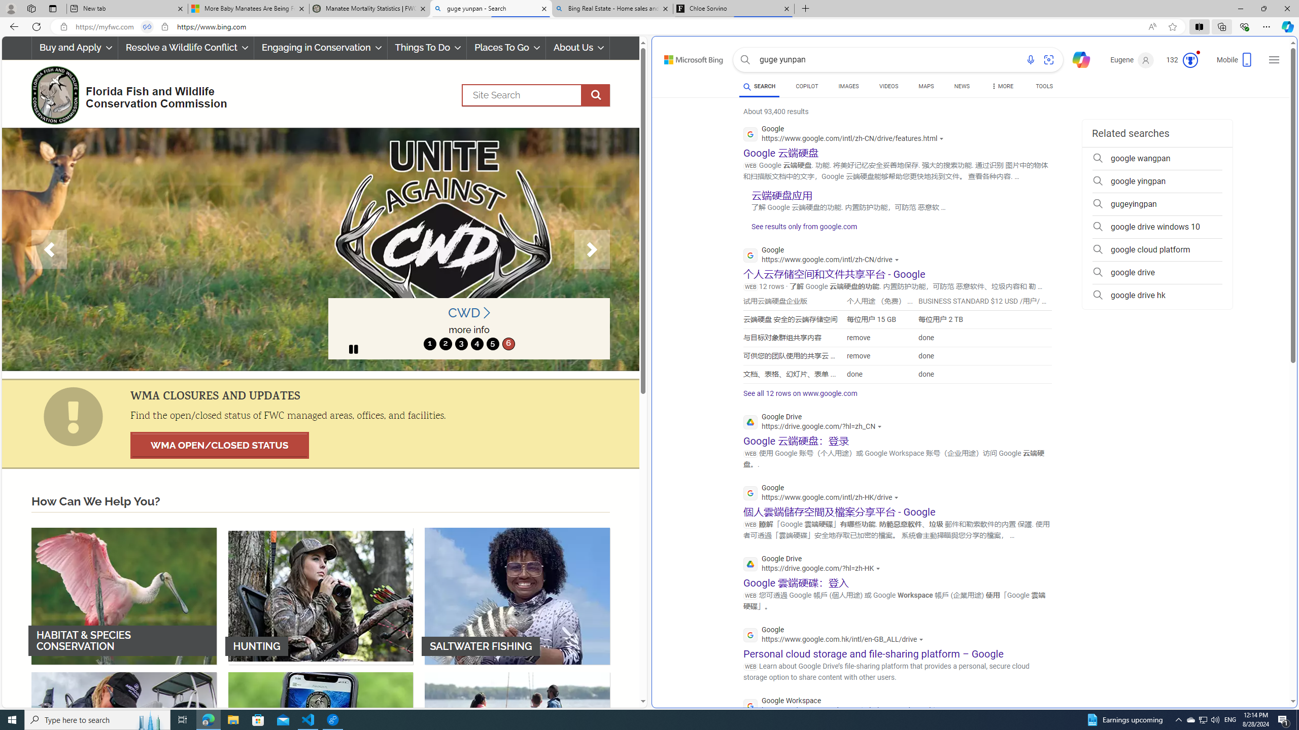 This screenshot has width=1299, height=730. I want to click on Settings and more (Alt+F), so click(1267, 26).